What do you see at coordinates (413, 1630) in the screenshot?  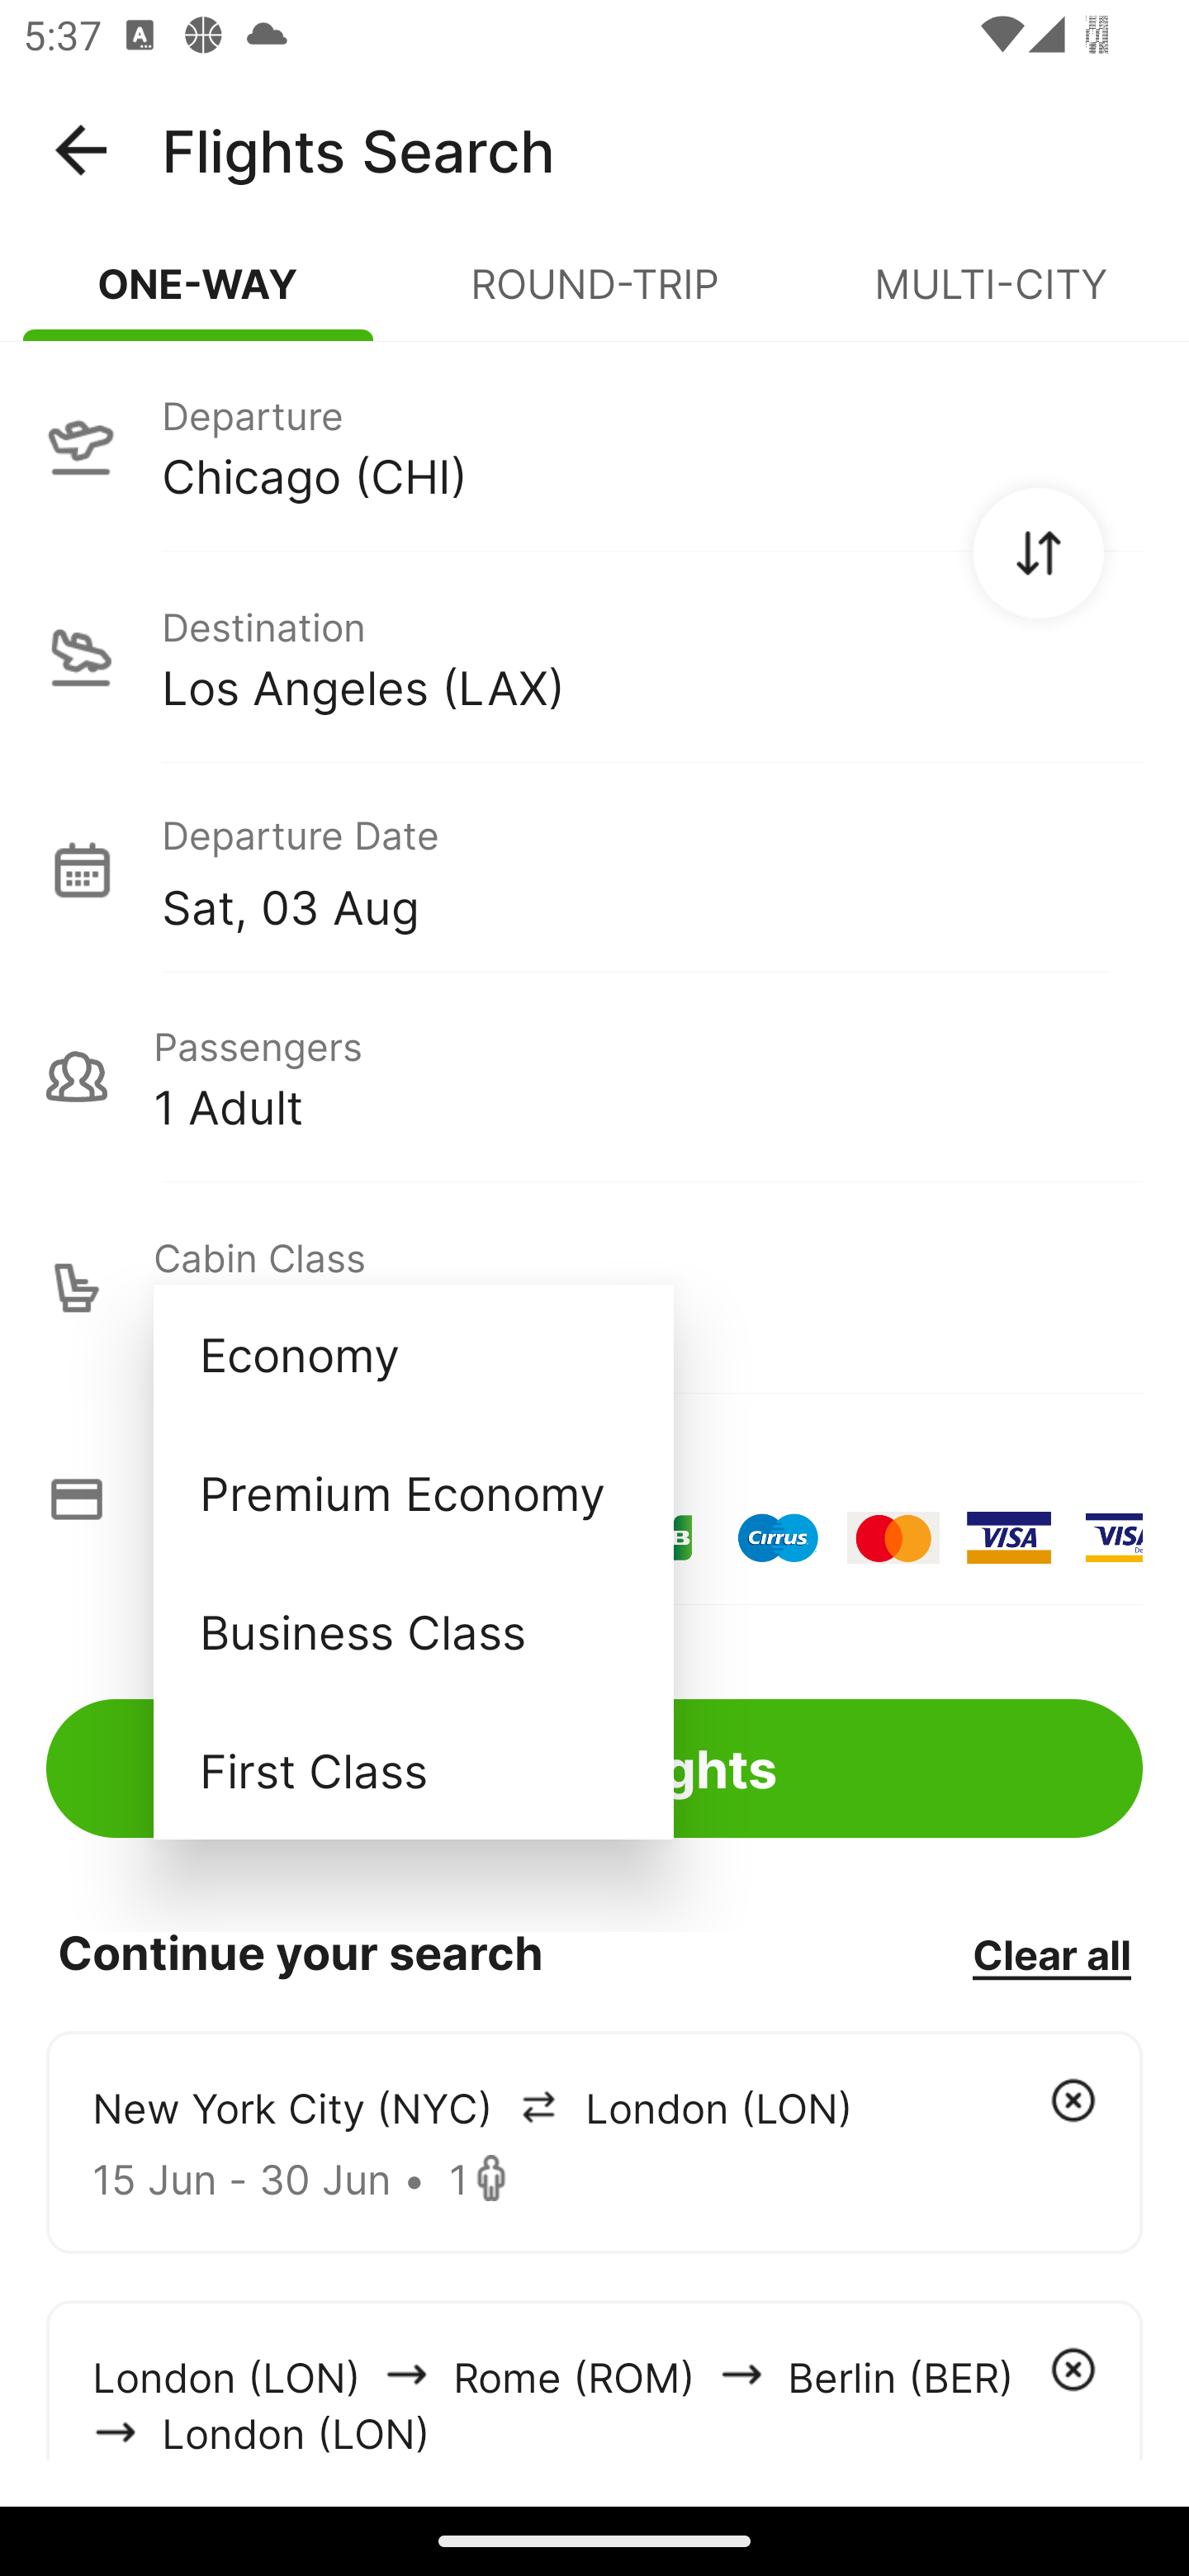 I see `Business Class` at bounding box center [413, 1630].